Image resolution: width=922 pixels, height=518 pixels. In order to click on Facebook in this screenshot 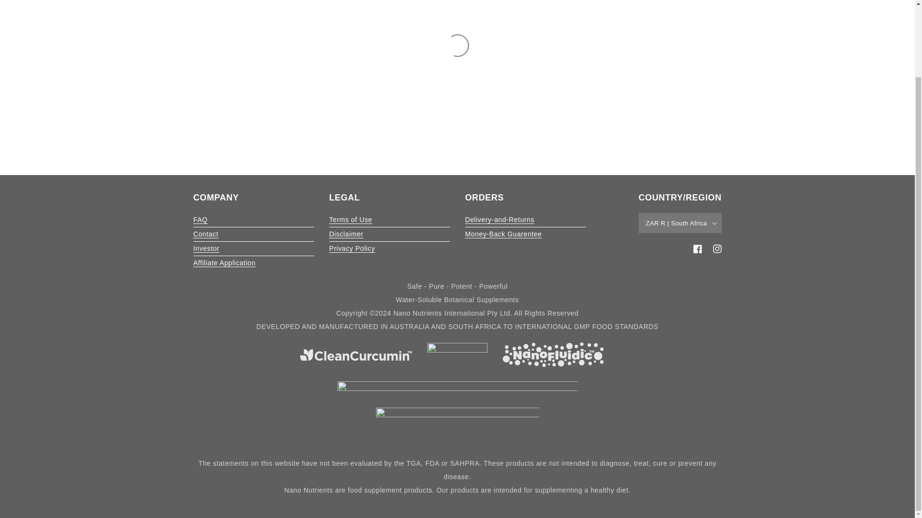, I will do `click(698, 248)`.